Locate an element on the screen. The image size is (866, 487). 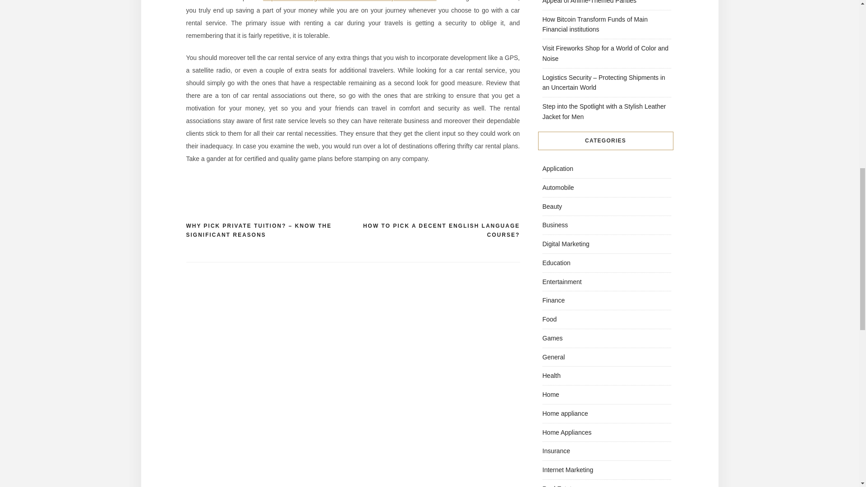
How Bitcoin Transform Funds of Main Financial institutions is located at coordinates (594, 24).